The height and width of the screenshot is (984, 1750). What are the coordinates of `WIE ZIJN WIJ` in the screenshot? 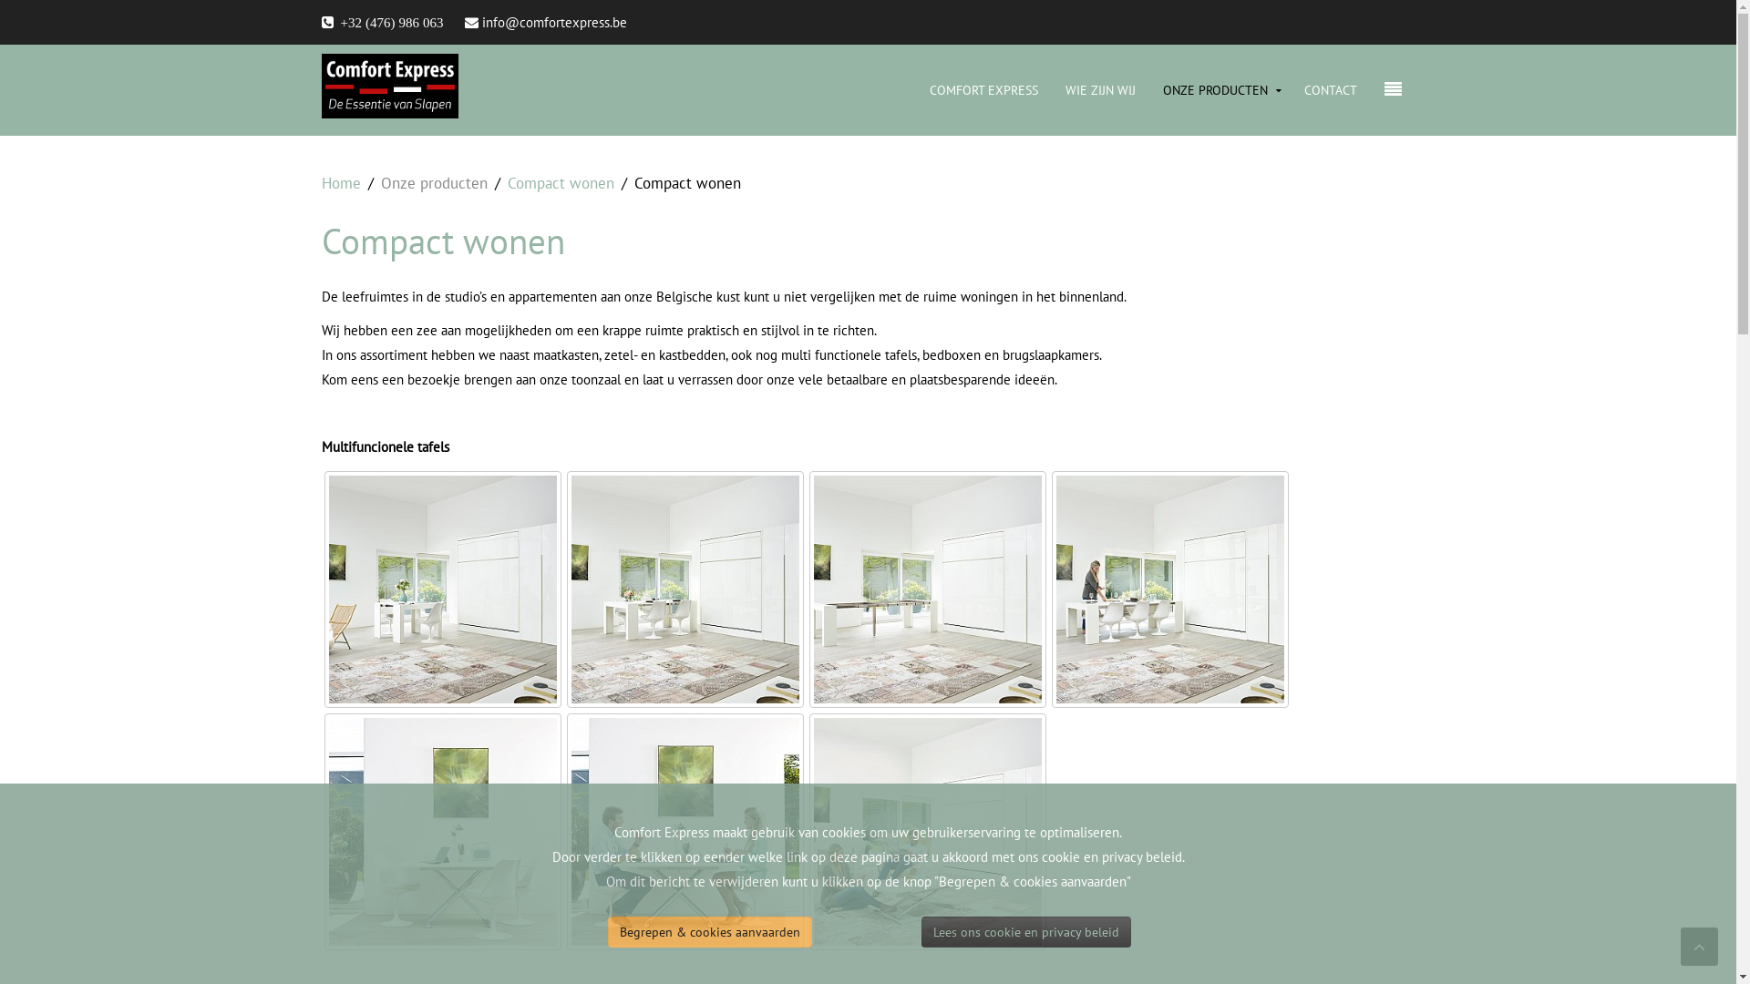 It's located at (1101, 90).